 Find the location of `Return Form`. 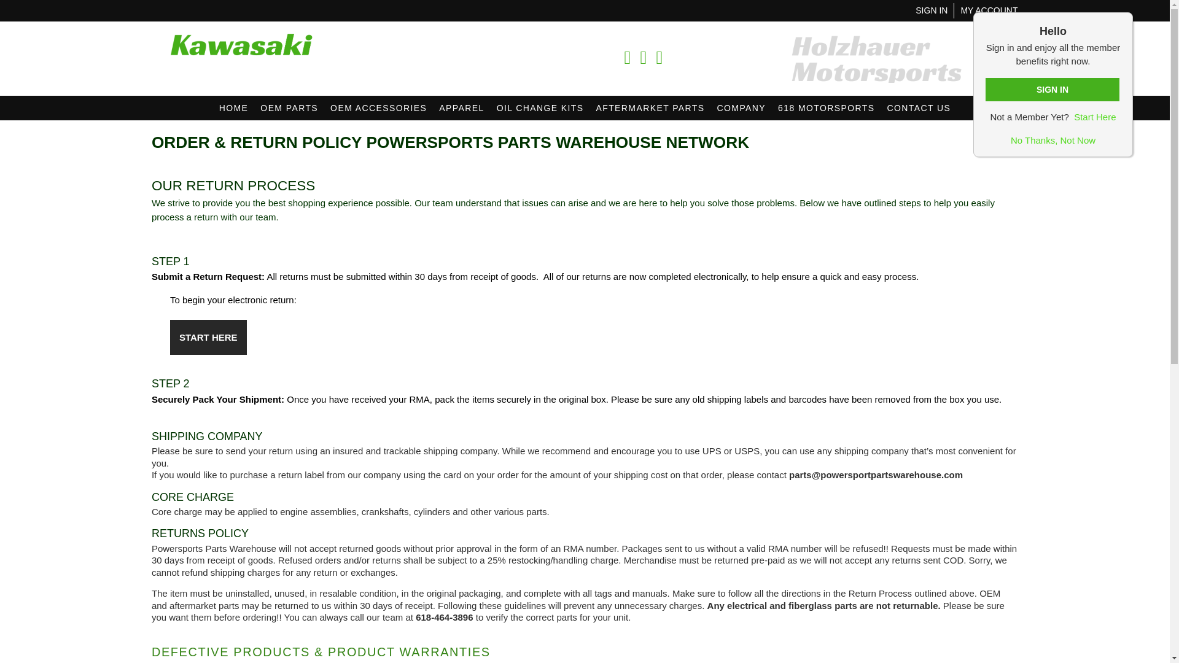

Return Form is located at coordinates (208, 336).